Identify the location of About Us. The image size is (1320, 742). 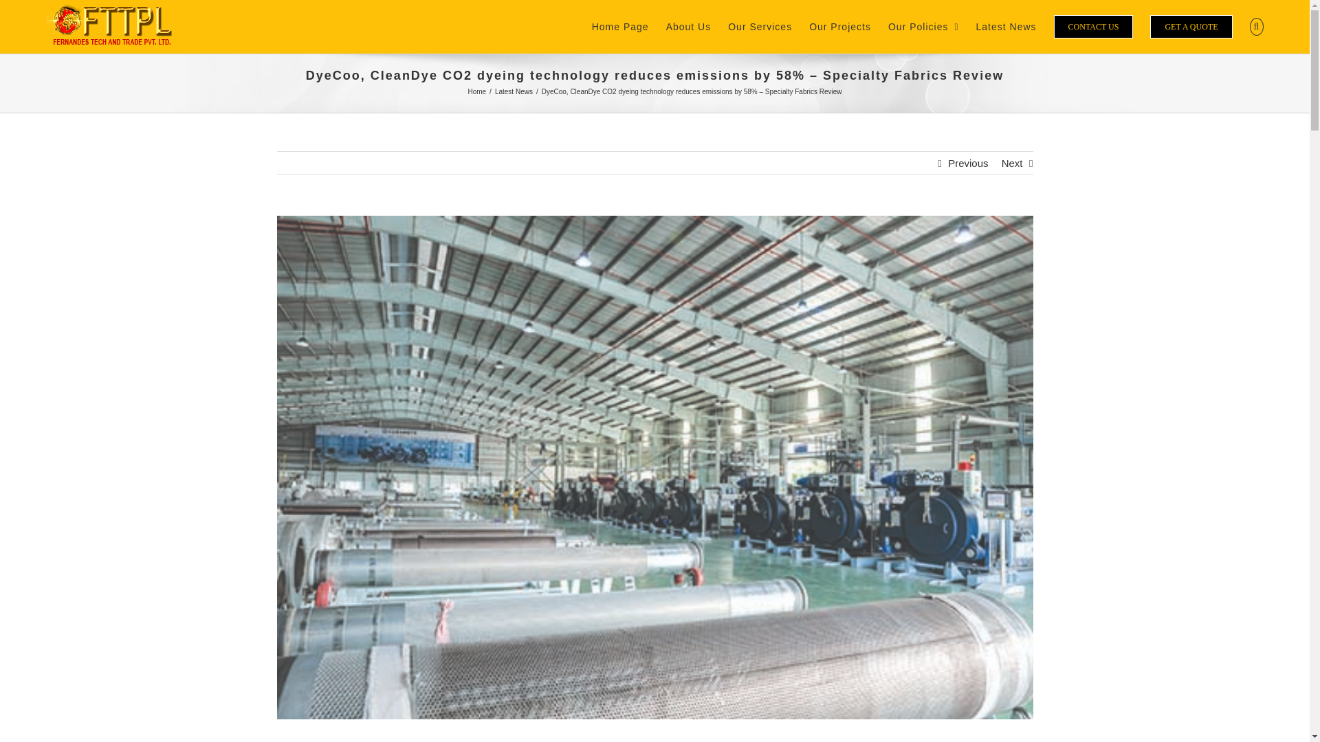
(689, 26).